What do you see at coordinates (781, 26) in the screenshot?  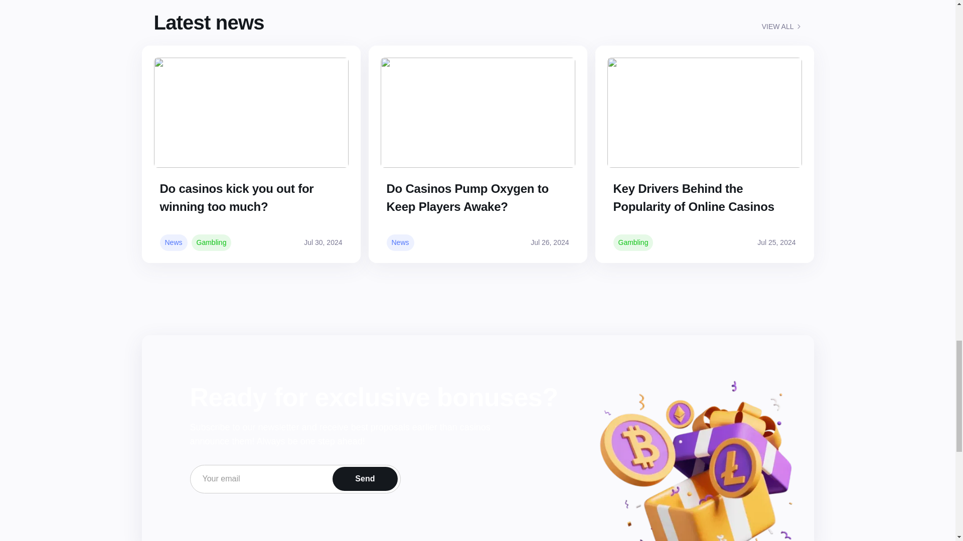 I see `VIEW ALL` at bounding box center [781, 26].